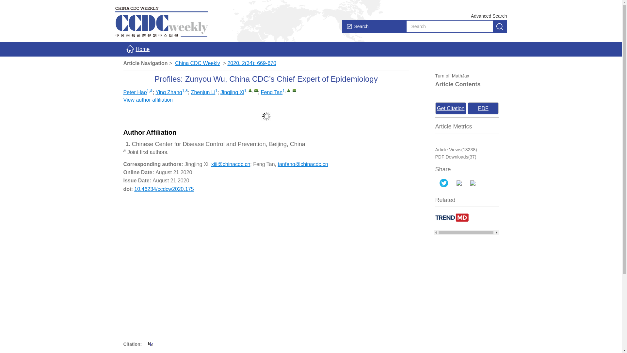 The image size is (627, 353). I want to click on share this content in sina, so click(473, 183).